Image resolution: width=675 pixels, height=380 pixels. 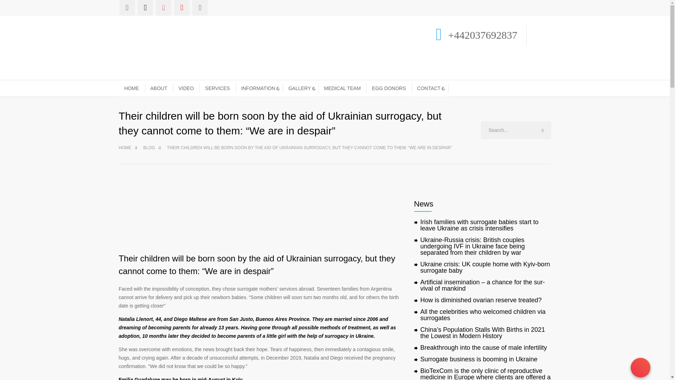 I want to click on ABOUT, so click(x=159, y=88).